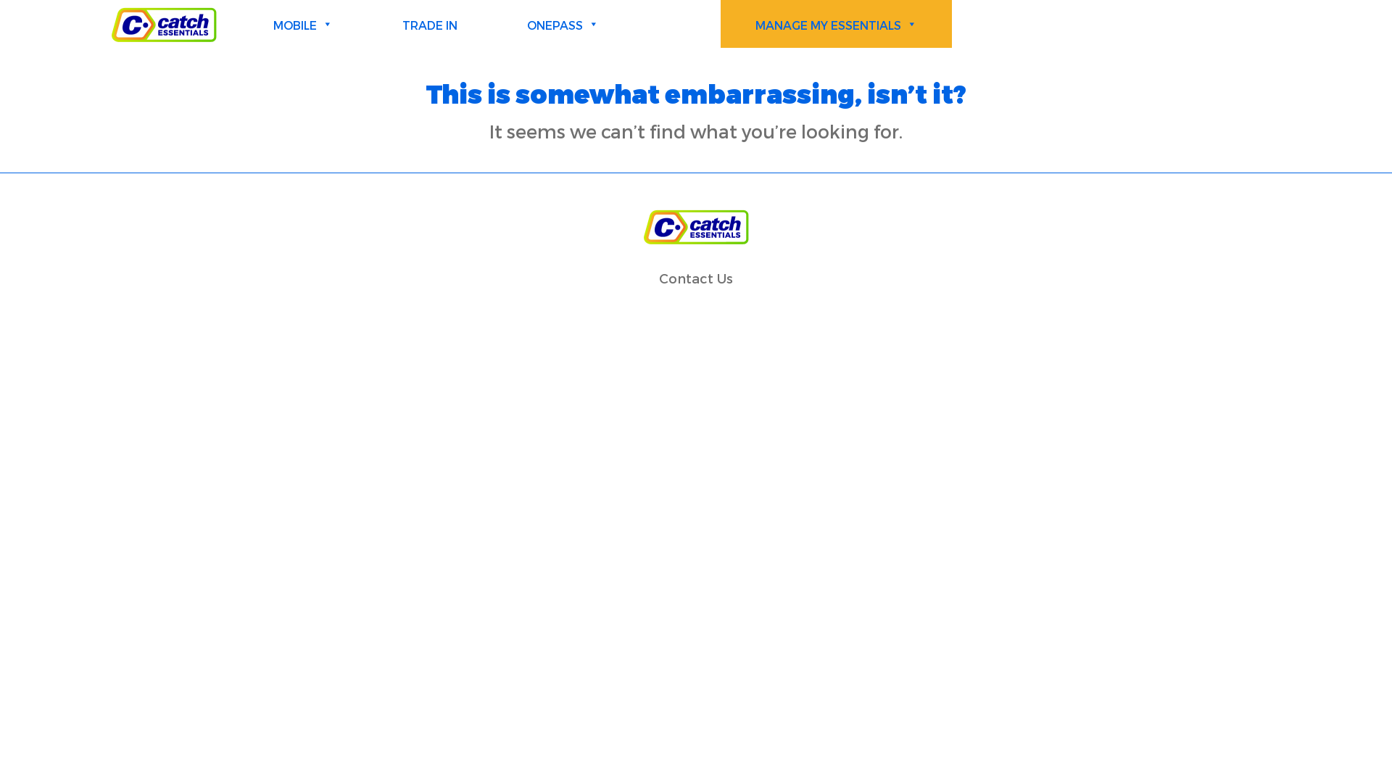 The image size is (1392, 783). What do you see at coordinates (430, 25) in the screenshot?
I see `TRADE IN` at bounding box center [430, 25].